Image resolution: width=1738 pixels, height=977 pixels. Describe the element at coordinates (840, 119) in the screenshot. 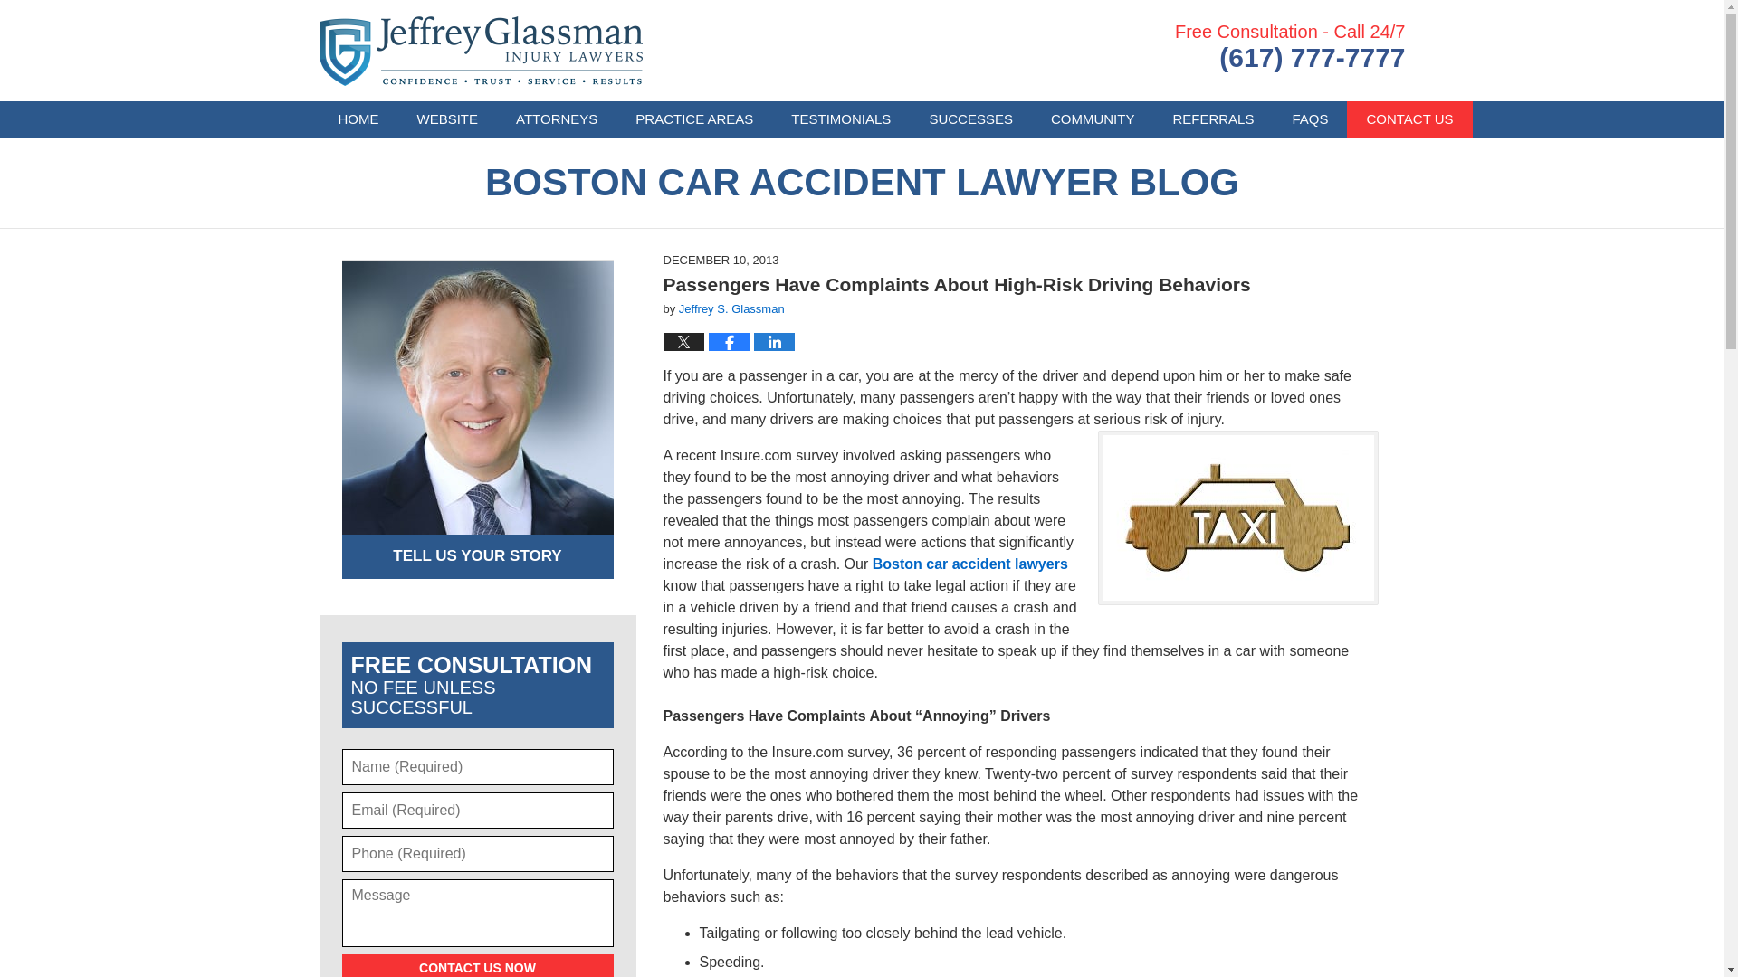

I see `TESTIMONIALS` at that location.